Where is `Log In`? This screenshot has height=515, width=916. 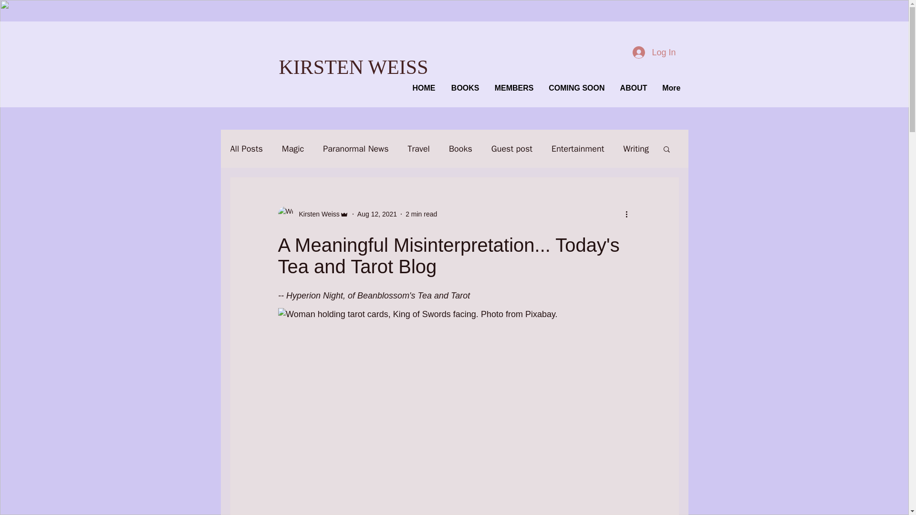
Log In is located at coordinates (654, 51).